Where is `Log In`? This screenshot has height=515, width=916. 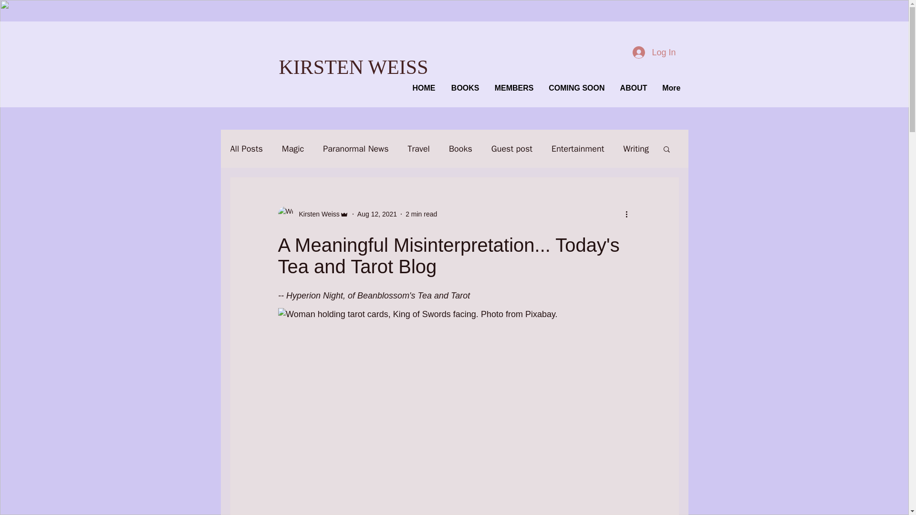
Log In is located at coordinates (654, 51).